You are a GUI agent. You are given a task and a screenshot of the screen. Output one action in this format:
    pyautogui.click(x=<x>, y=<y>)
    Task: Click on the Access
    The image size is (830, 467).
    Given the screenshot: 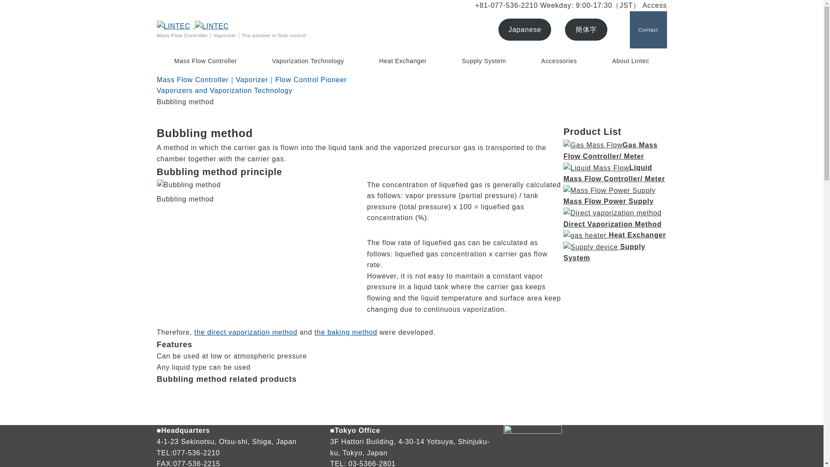 What is the action you would take?
    pyautogui.click(x=654, y=5)
    